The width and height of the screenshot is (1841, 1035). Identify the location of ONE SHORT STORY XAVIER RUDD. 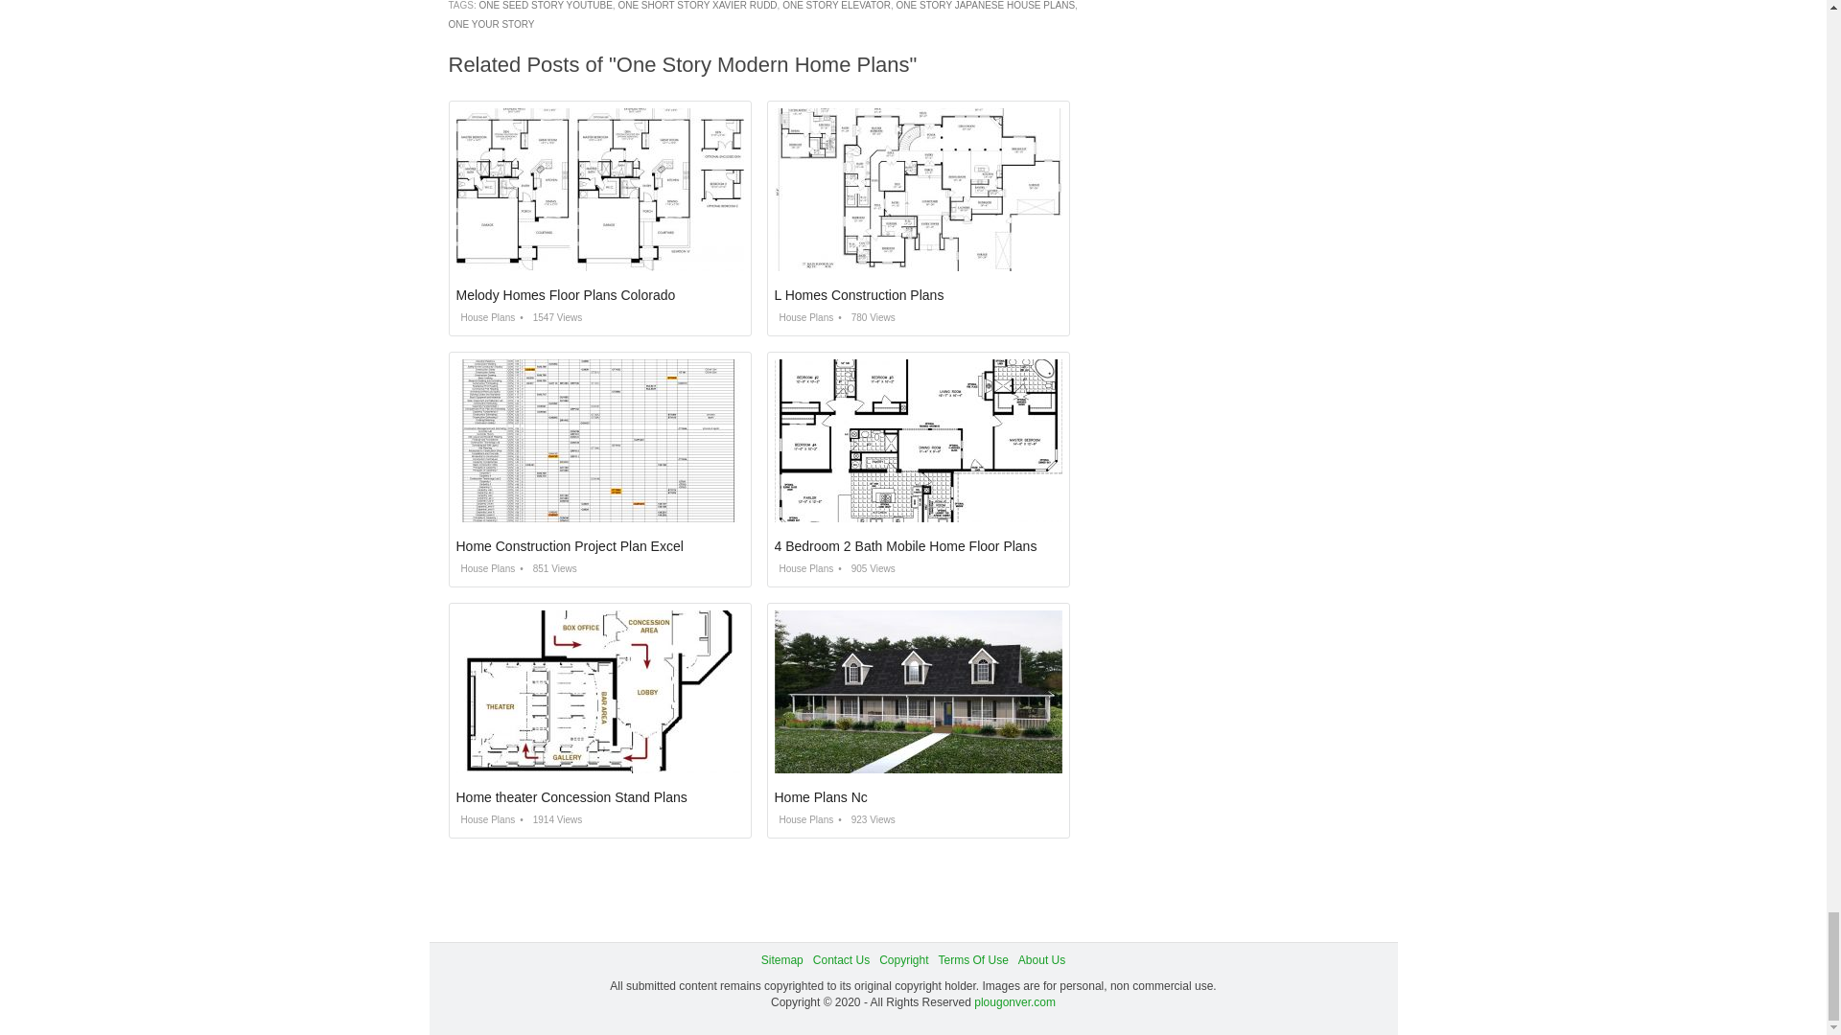
(696, 5).